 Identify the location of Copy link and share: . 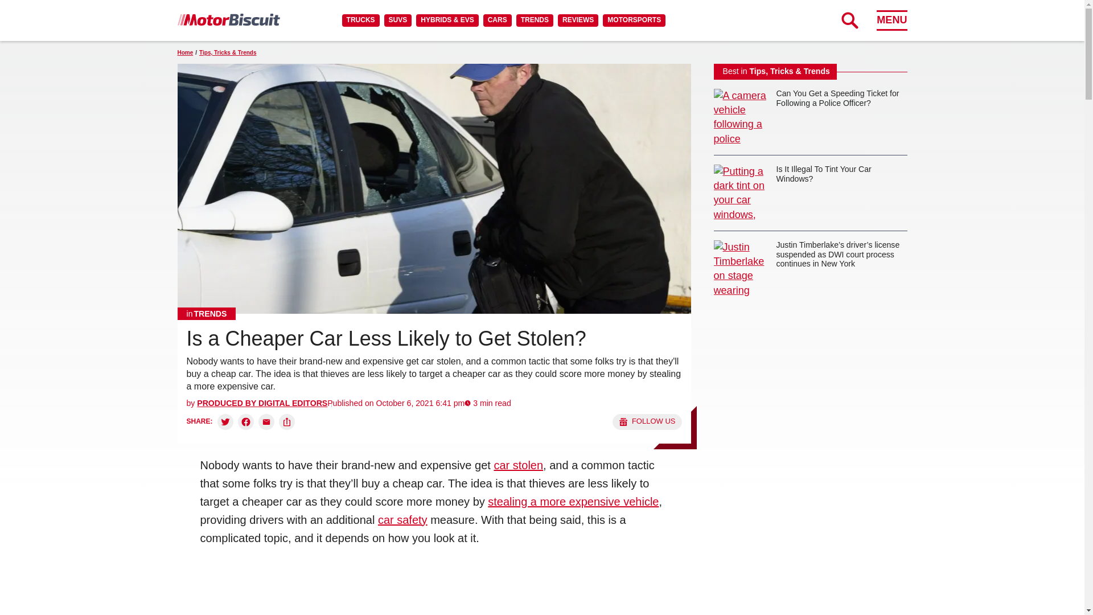
(287, 421).